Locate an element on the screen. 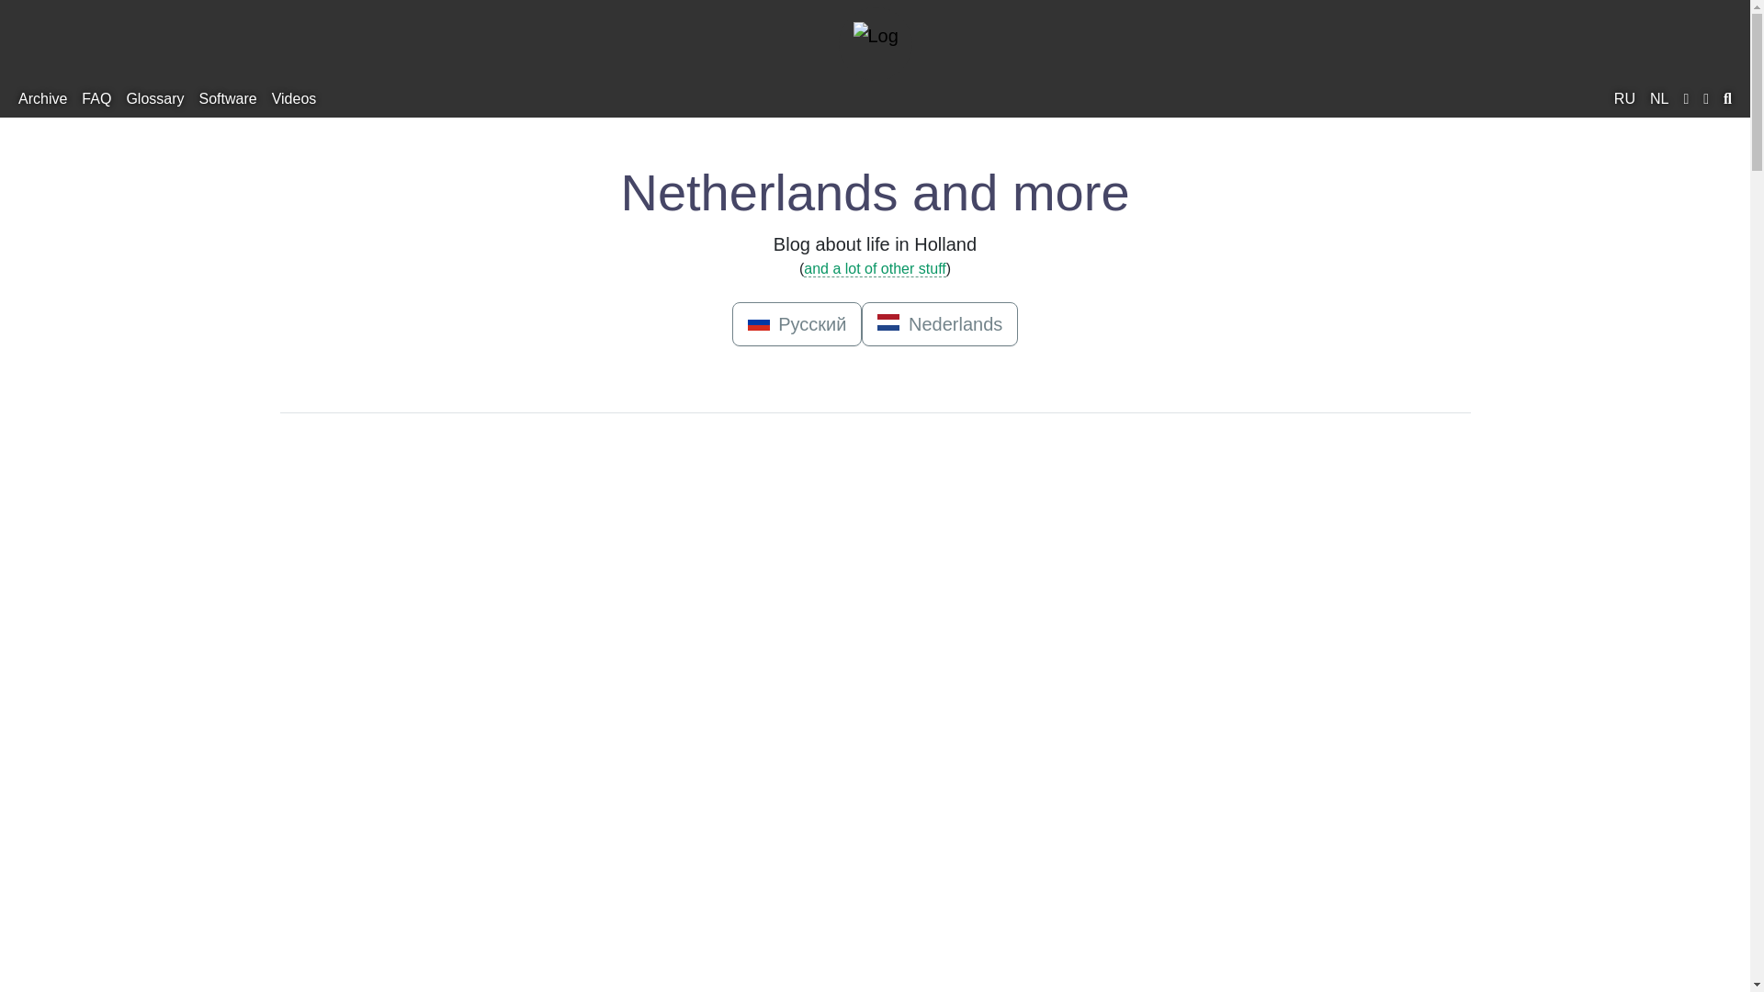 The image size is (1764, 992). Nederlands is located at coordinates (1659, 99).